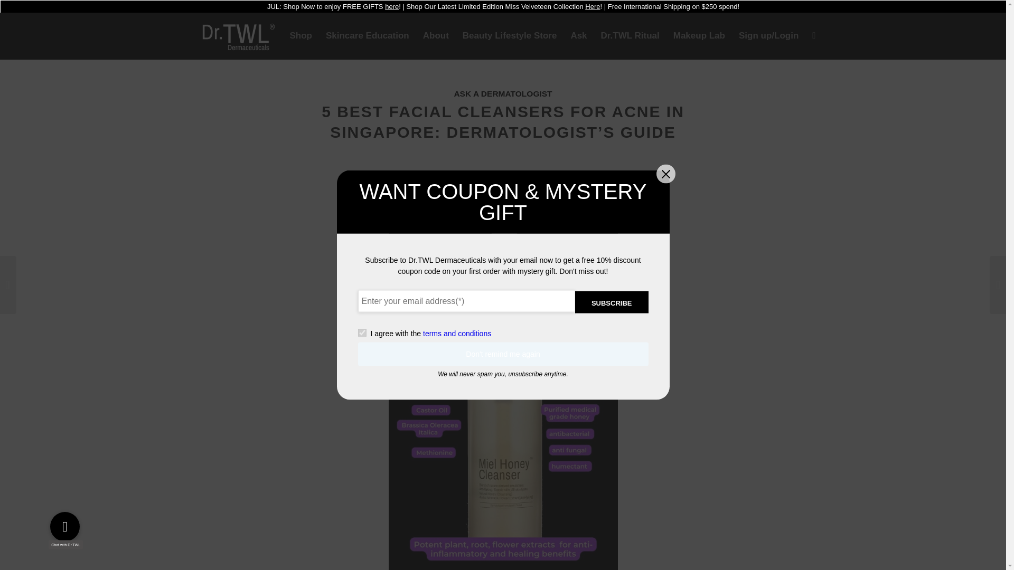 This screenshot has width=1014, height=570. I want to click on JUL: Shop Now to enjoy FREE GIFTS here!, so click(334, 6).